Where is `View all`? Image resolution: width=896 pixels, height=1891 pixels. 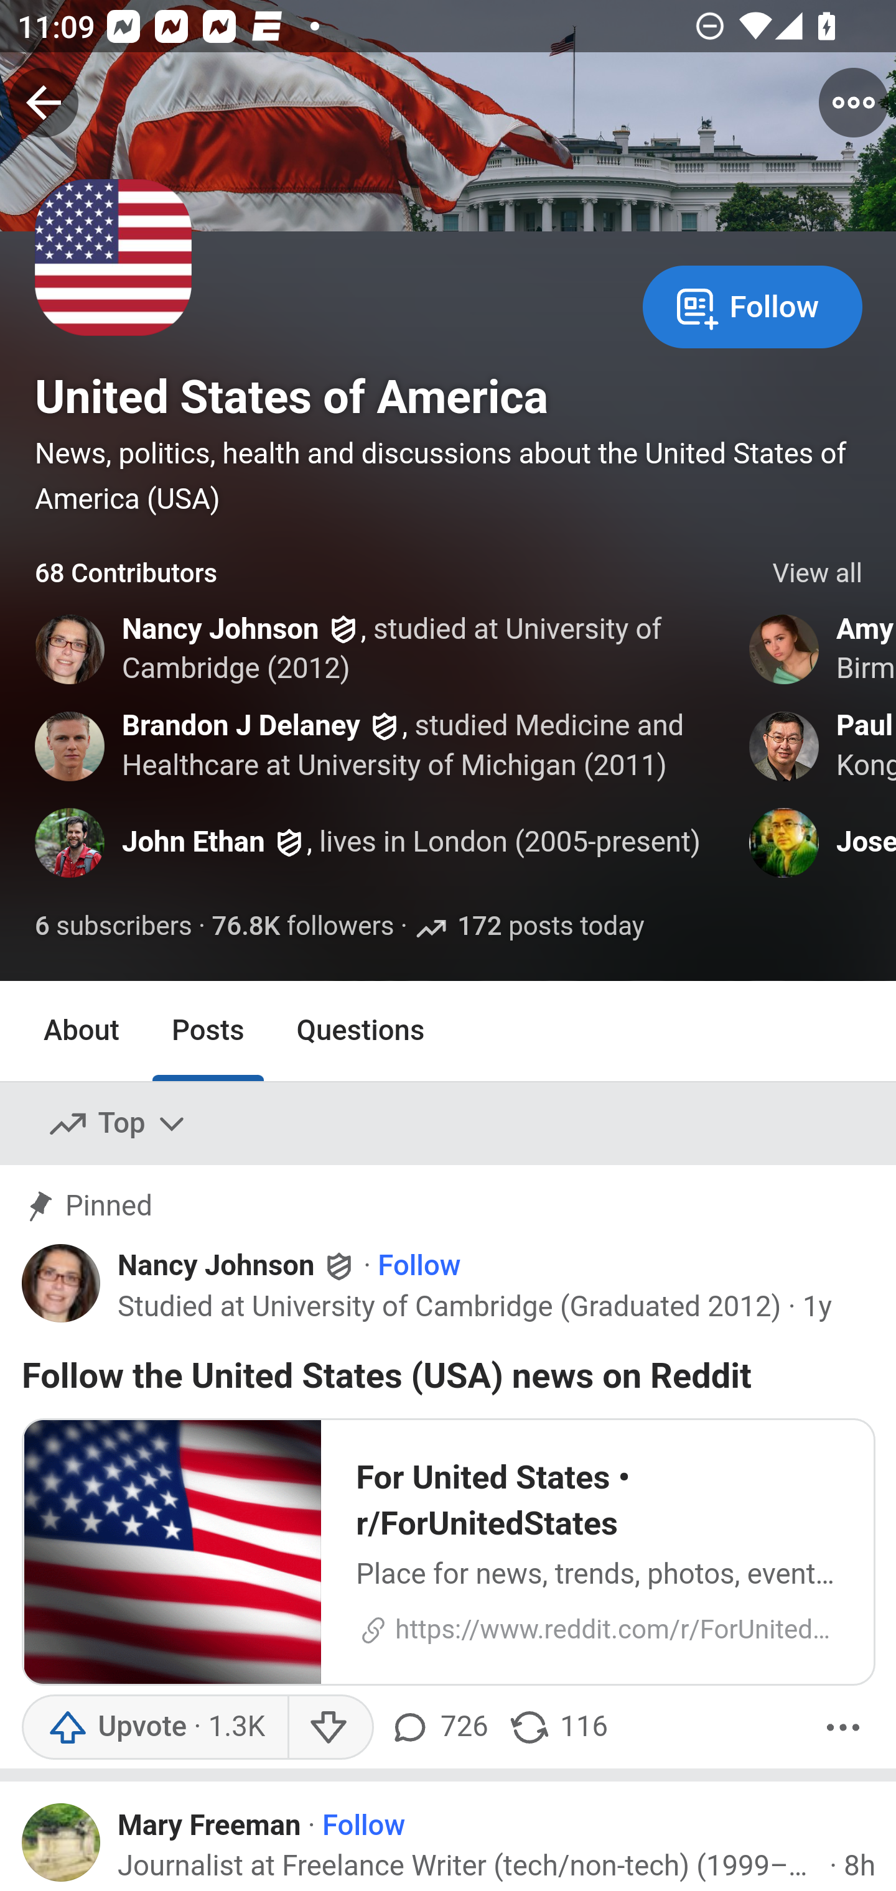 View all is located at coordinates (818, 574).